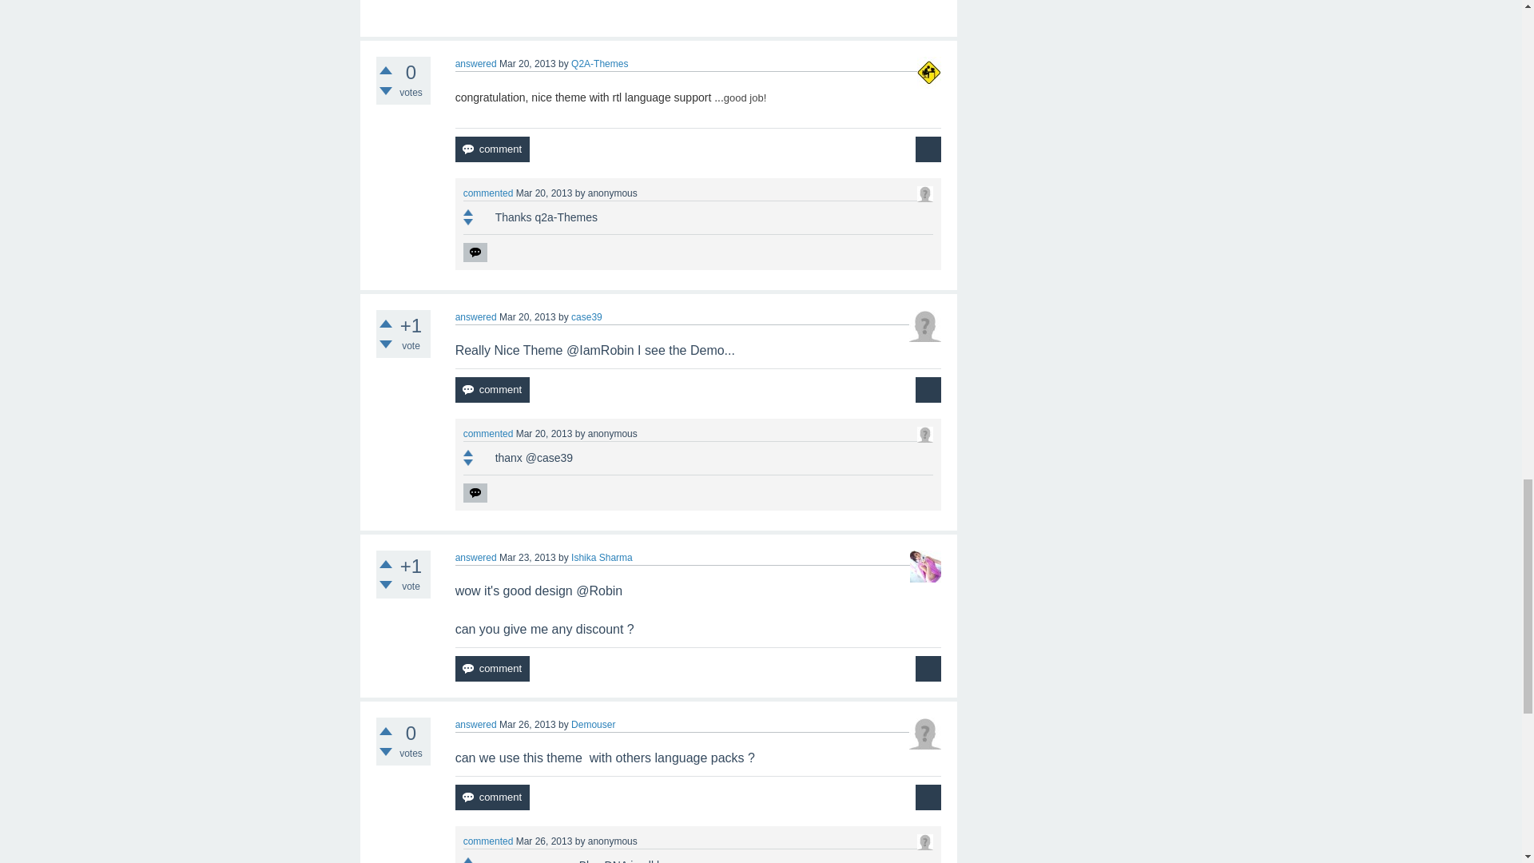  What do you see at coordinates (385, 70) in the screenshot?
I see `Click to vote up` at bounding box center [385, 70].